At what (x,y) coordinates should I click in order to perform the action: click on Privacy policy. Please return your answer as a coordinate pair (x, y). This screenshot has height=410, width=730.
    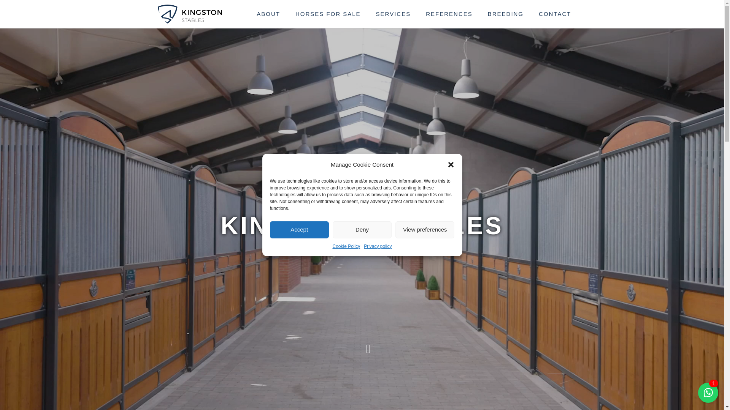
    Looking at the image, I should click on (377, 246).